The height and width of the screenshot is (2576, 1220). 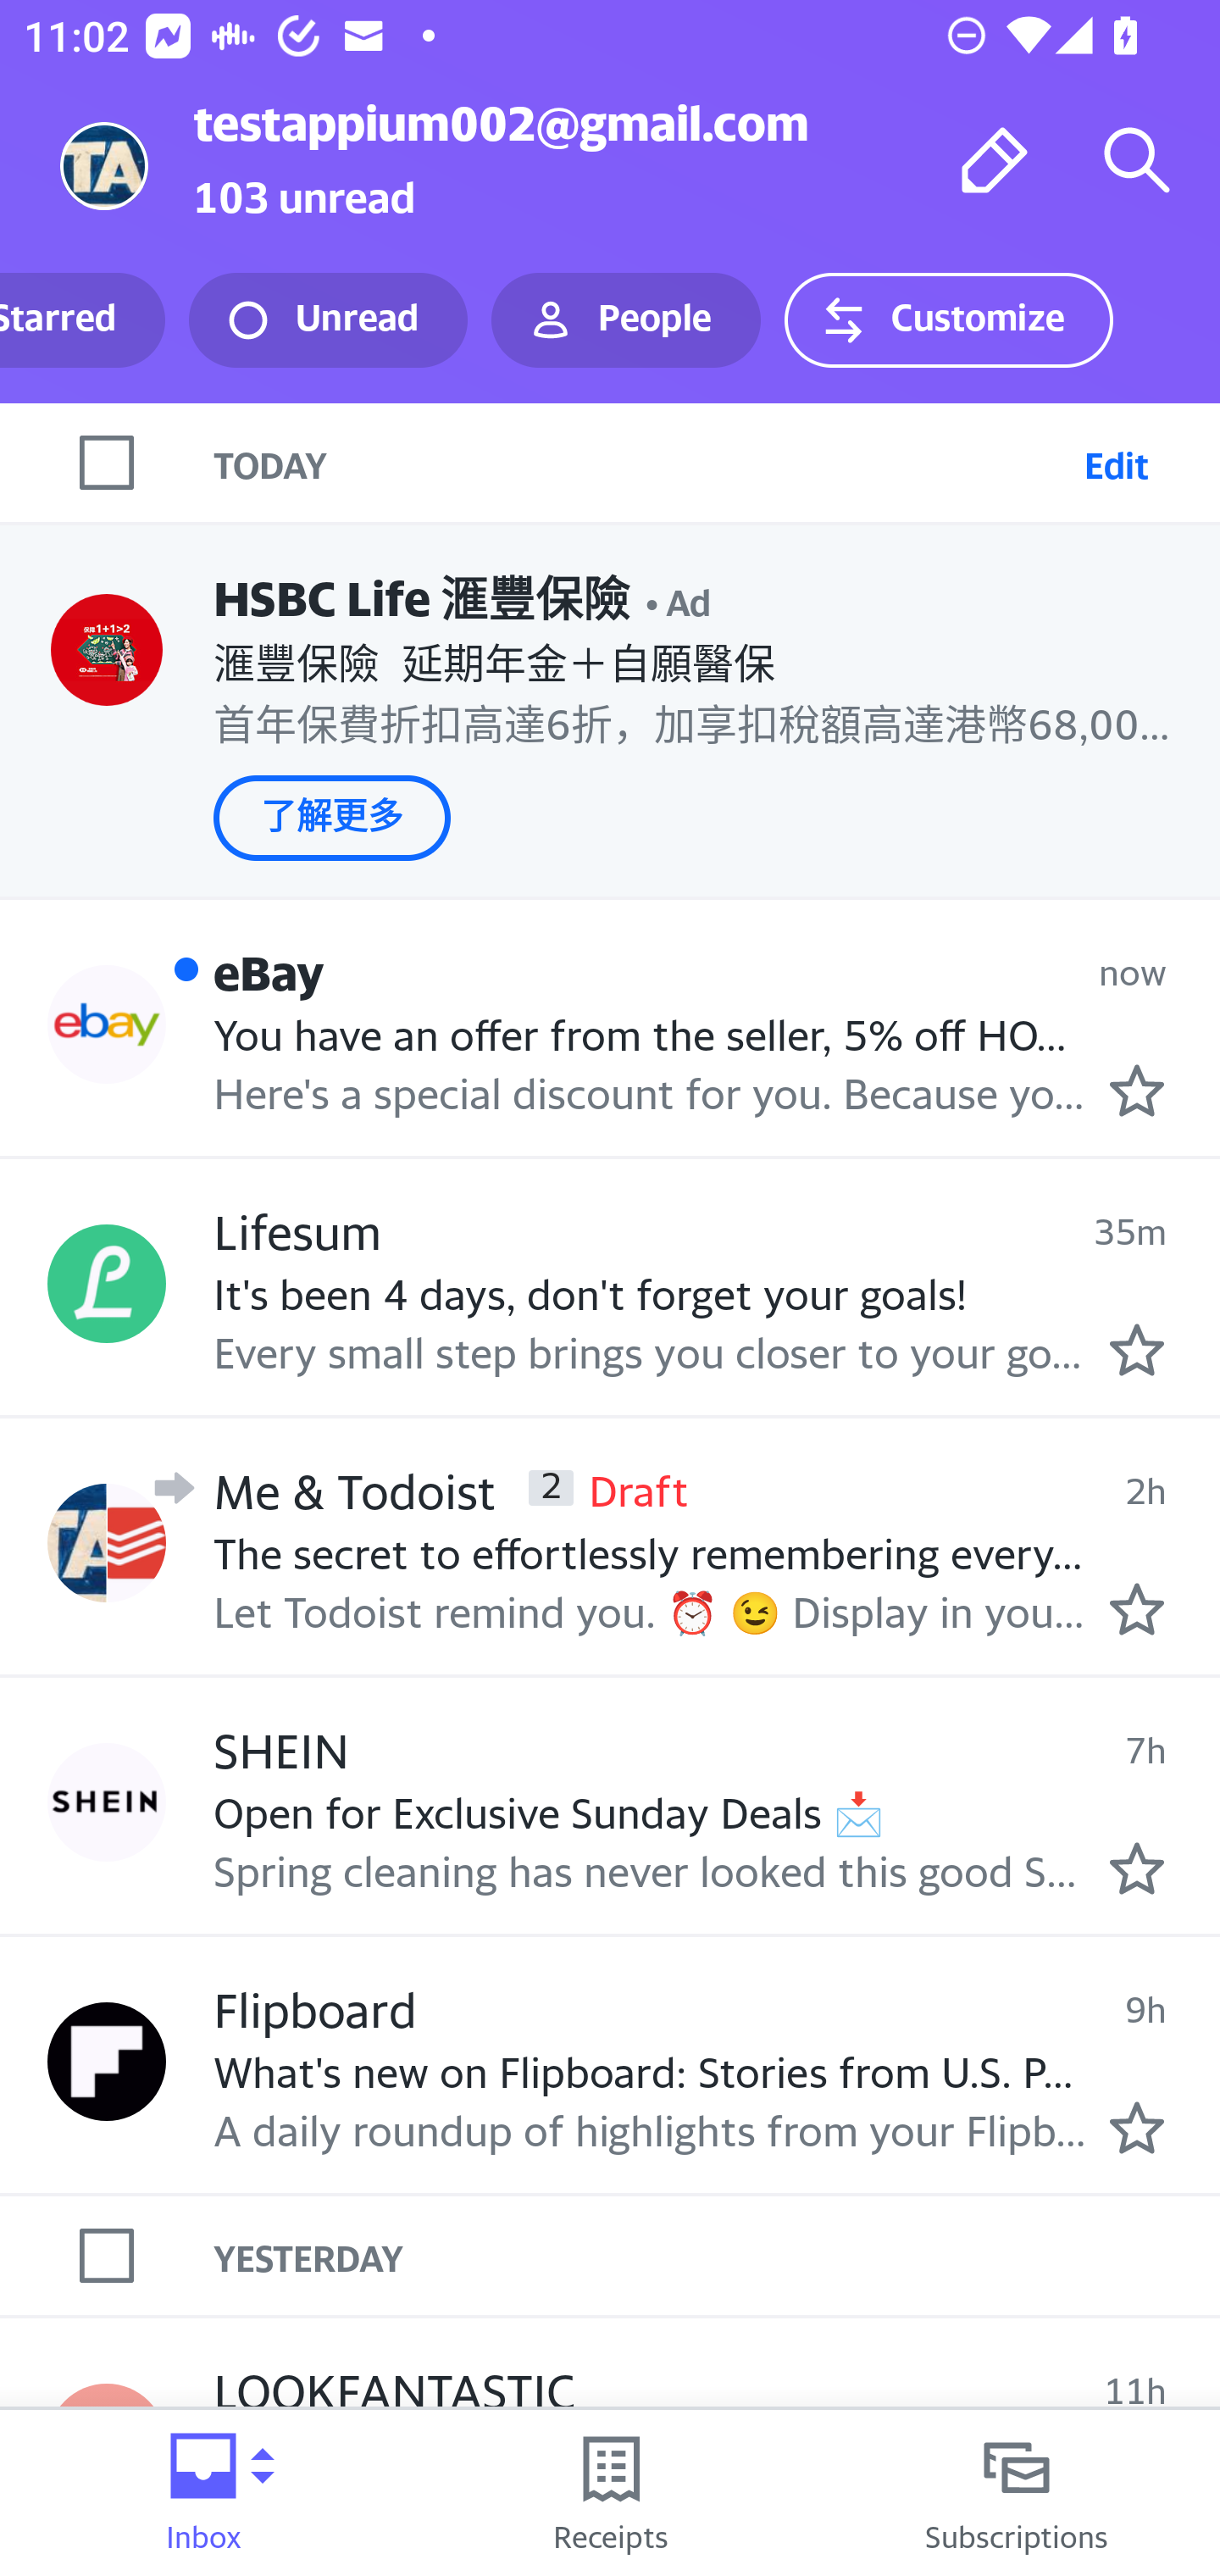 I want to click on TODAY, so click(x=642, y=462).